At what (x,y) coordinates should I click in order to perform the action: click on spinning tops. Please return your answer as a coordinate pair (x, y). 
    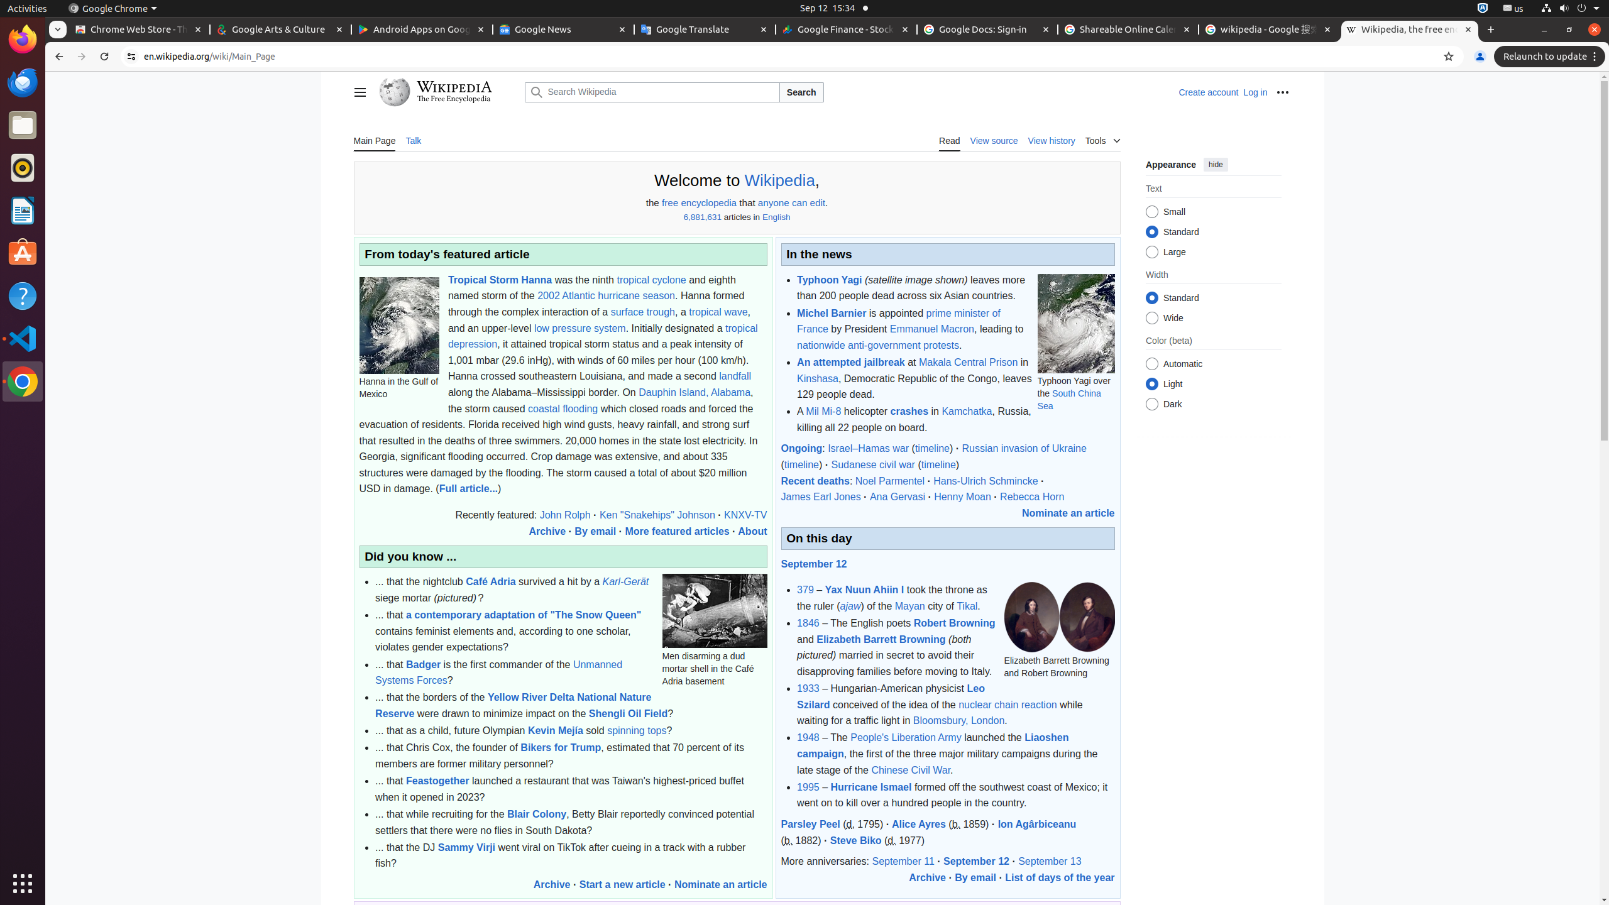
    Looking at the image, I should click on (637, 731).